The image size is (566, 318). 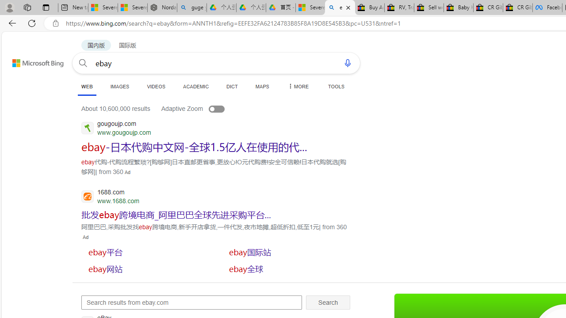 I want to click on SERP,5710, so click(x=176, y=215).